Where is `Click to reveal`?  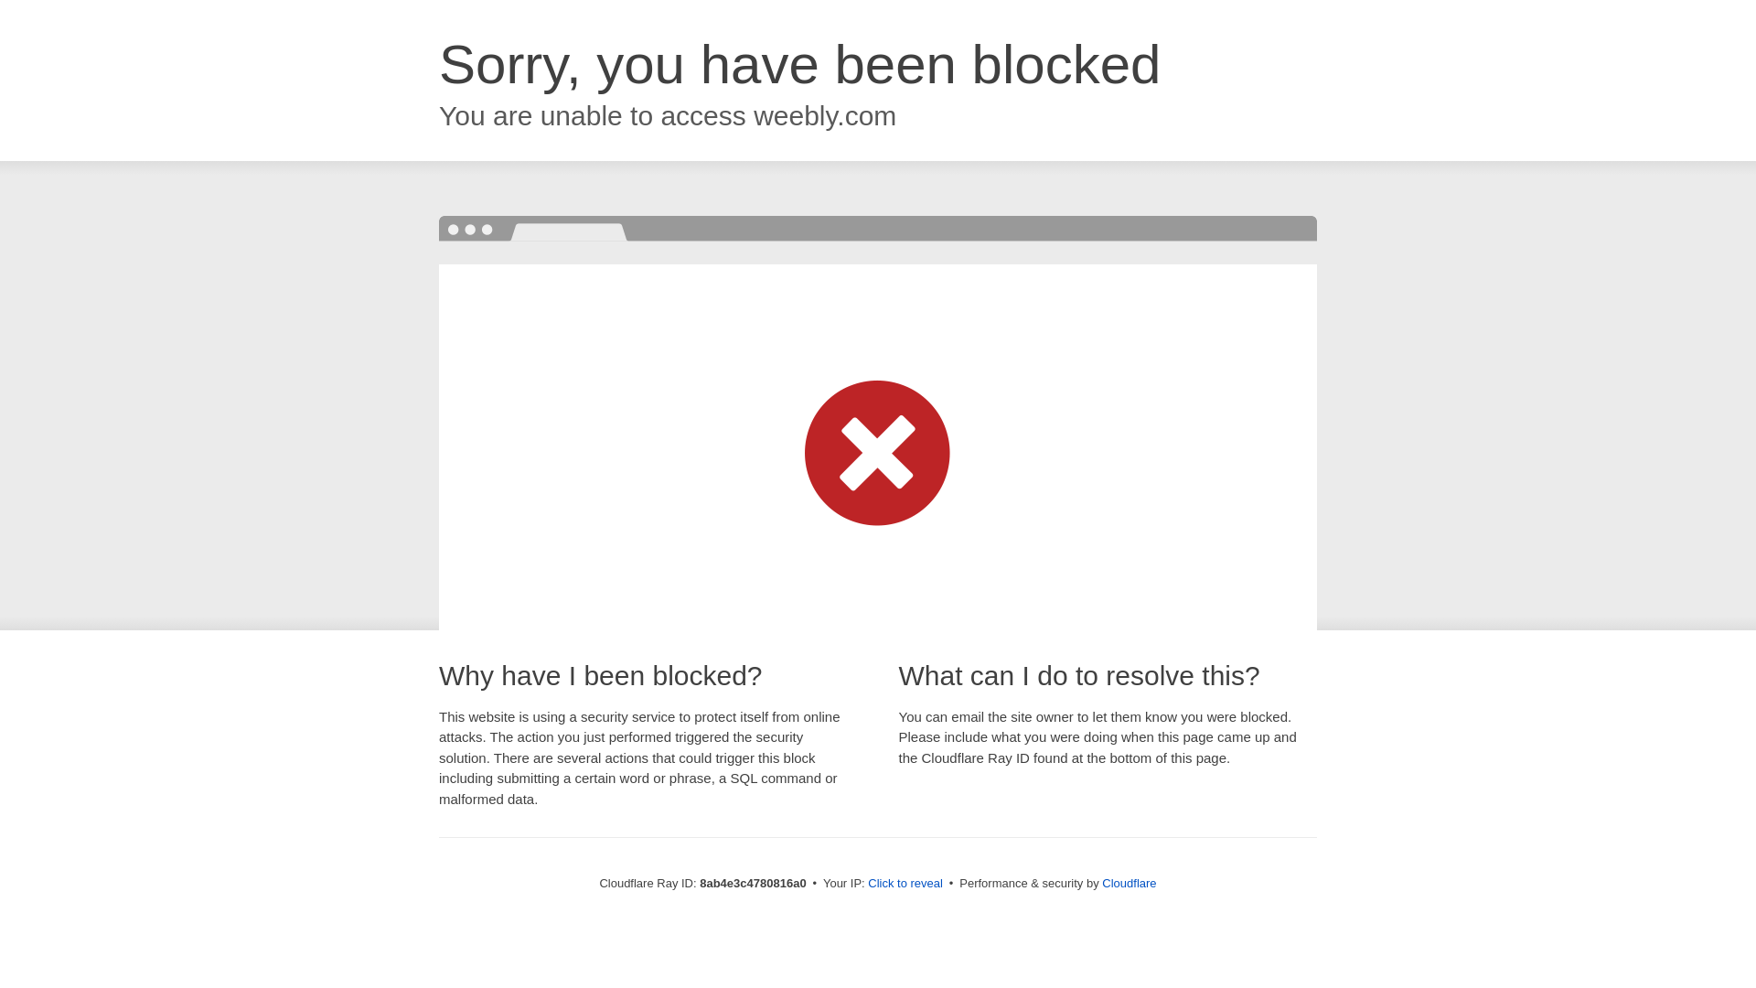
Click to reveal is located at coordinates (905, 884).